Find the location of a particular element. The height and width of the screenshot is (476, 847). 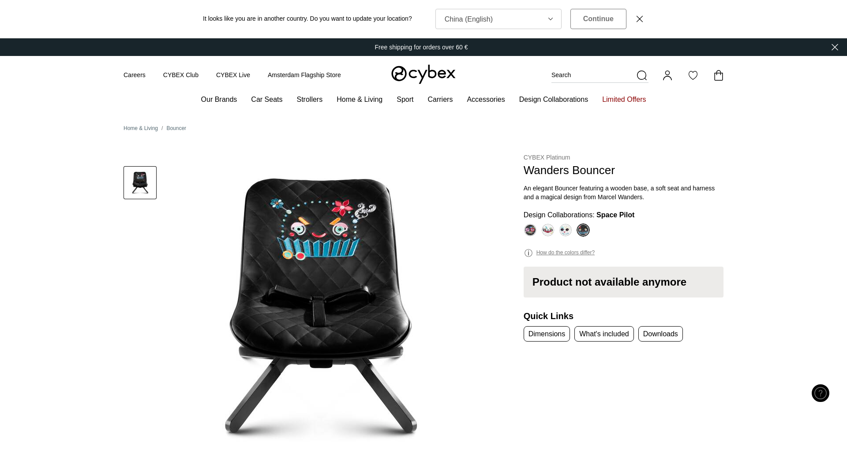

Wish List is located at coordinates (693, 75).